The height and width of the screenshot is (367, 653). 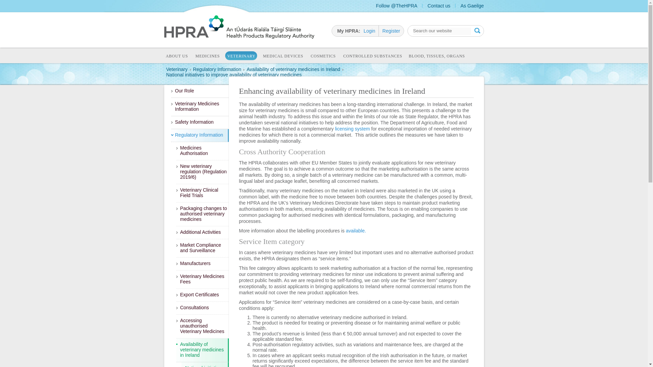 I want to click on Register, so click(x=391, y=31).